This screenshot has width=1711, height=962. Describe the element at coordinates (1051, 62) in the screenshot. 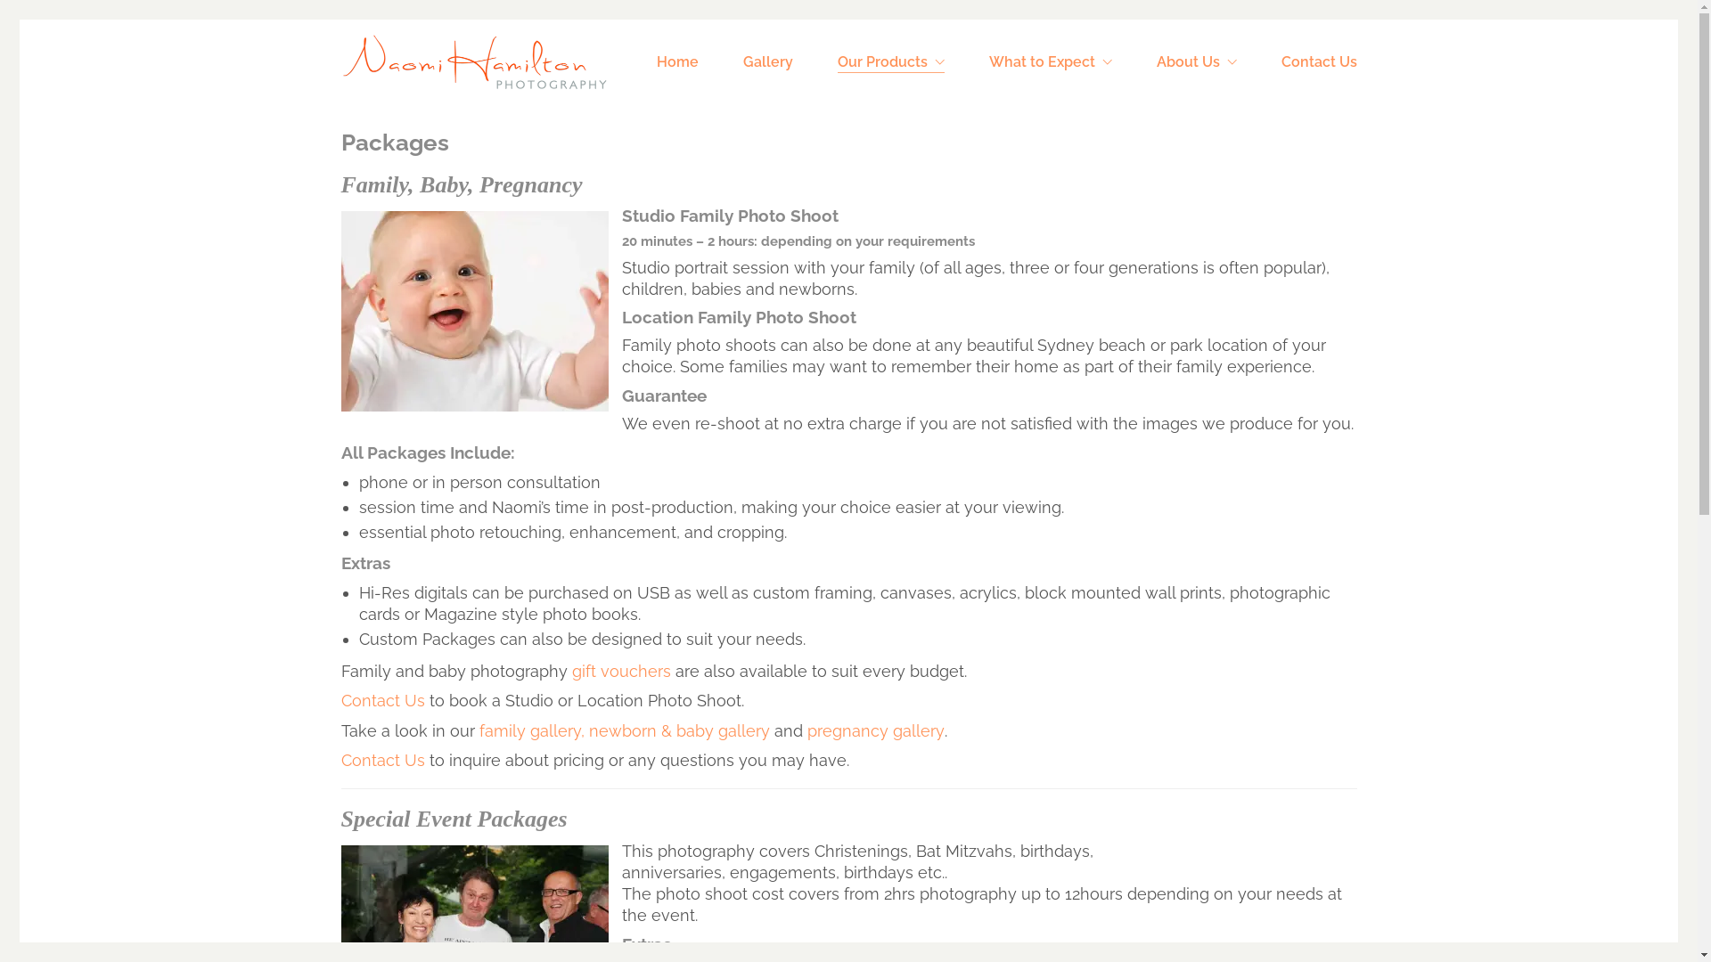

I see `What to Expect` at that location.